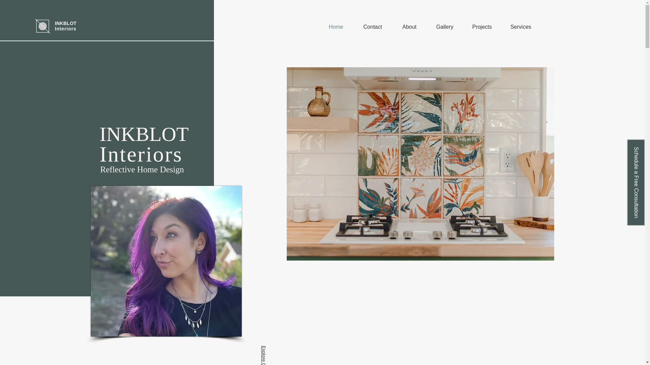 The image size is (650, 365). What do you see at coordinates (482, 27) in the screenshot?
I see `Projects` at bounding box center [482, 27].